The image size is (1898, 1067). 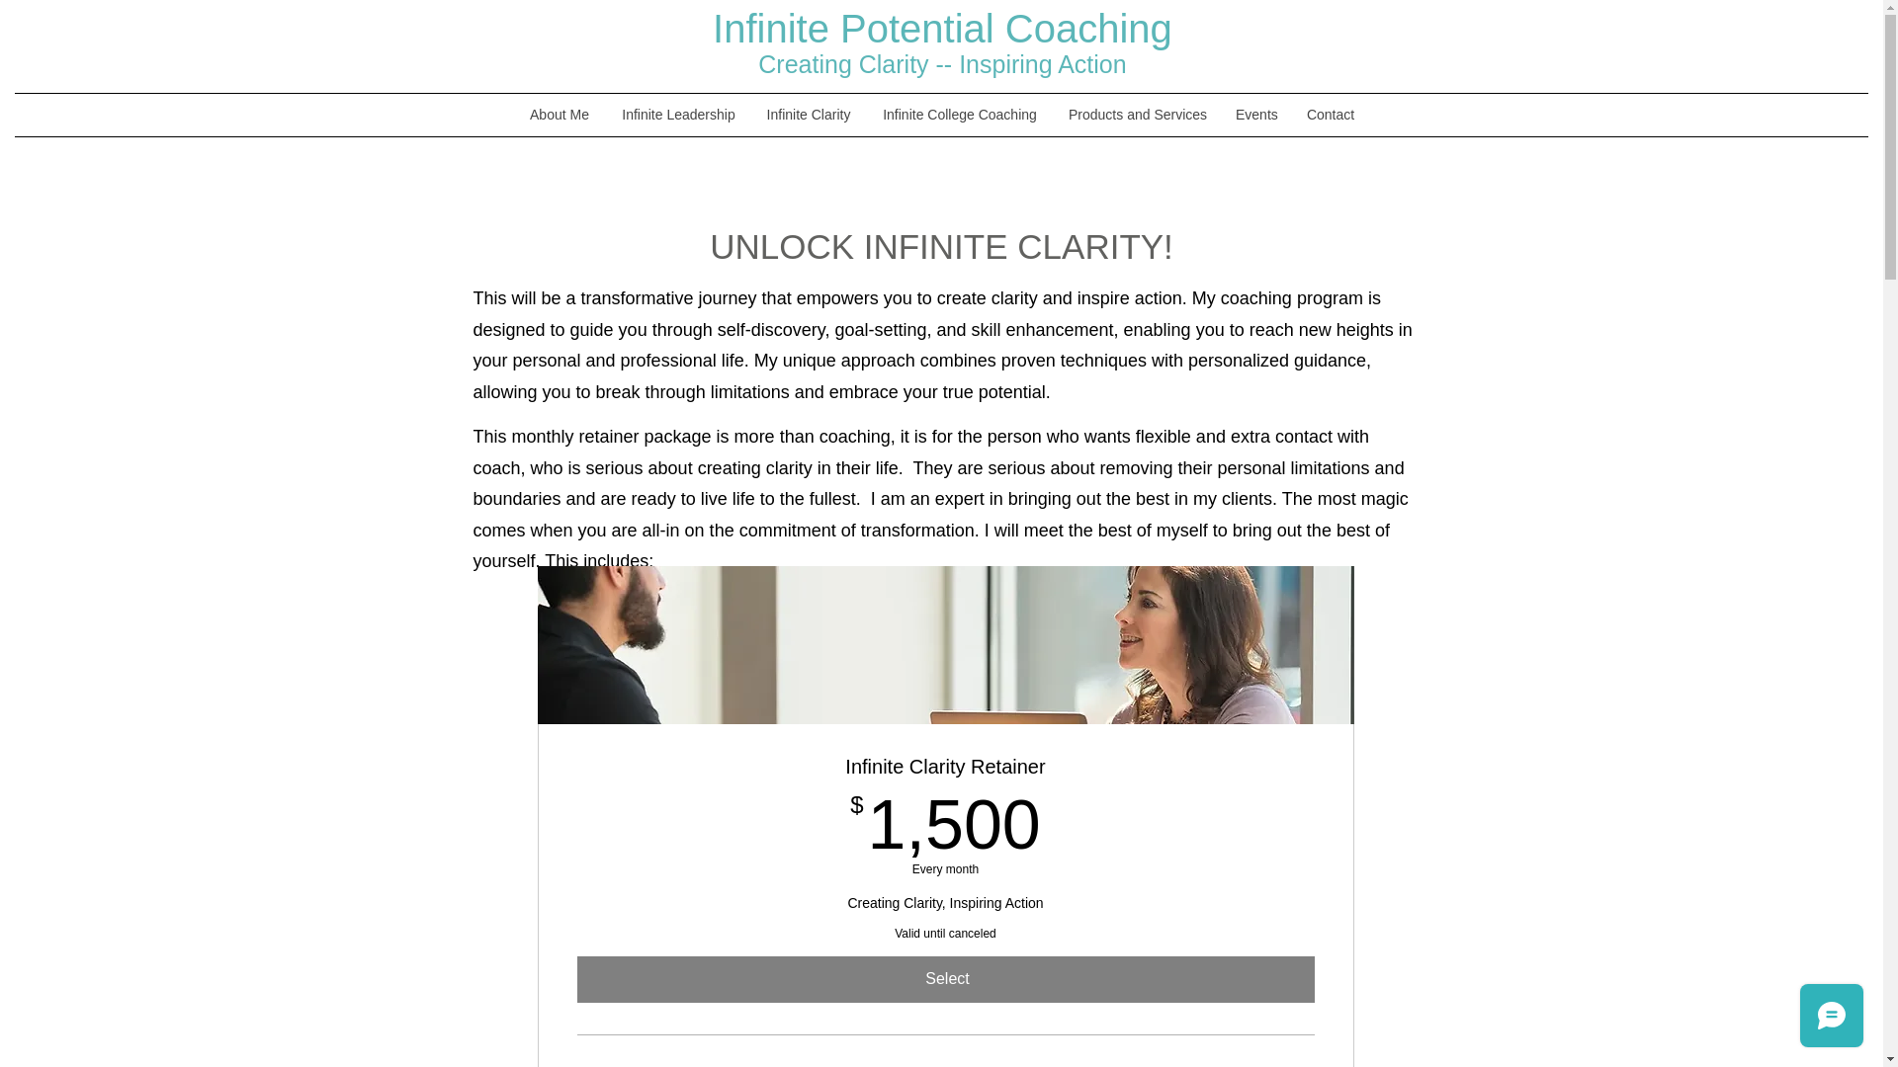 I want to click on Products and Services, so click(x=1137, y=115).